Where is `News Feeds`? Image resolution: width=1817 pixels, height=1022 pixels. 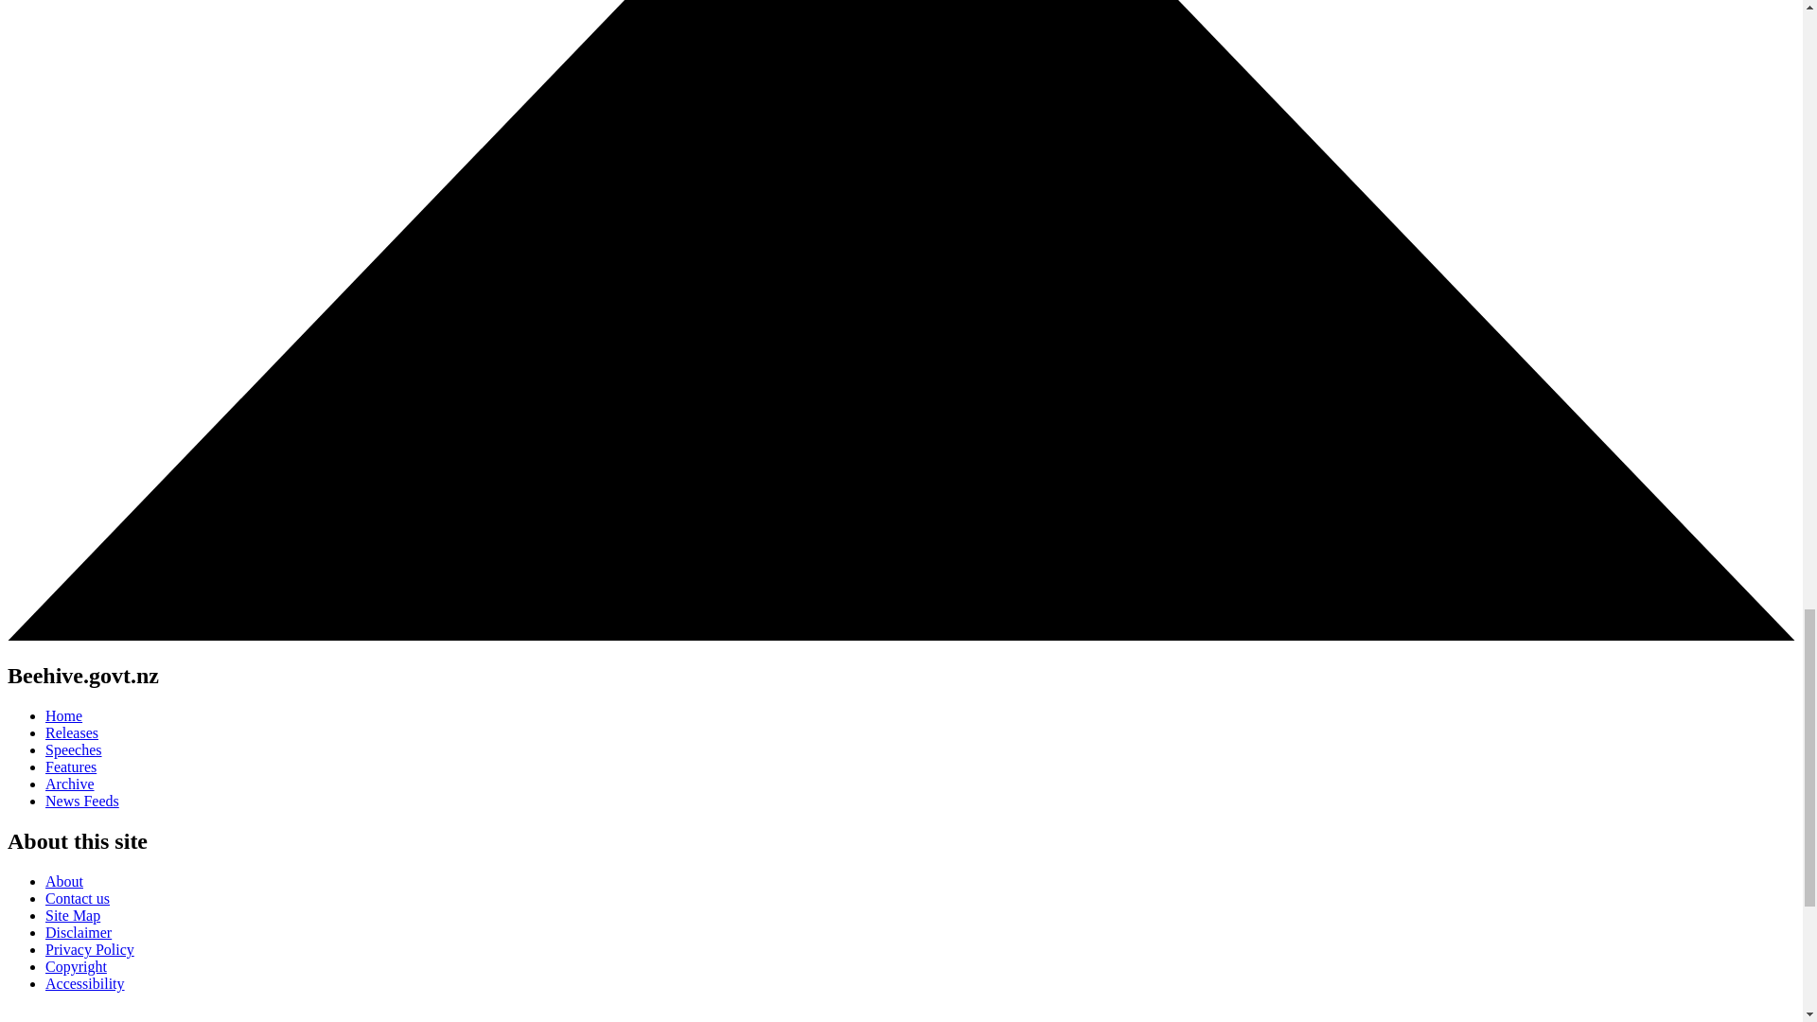
News Feeds is located at coordinates (82, 801).